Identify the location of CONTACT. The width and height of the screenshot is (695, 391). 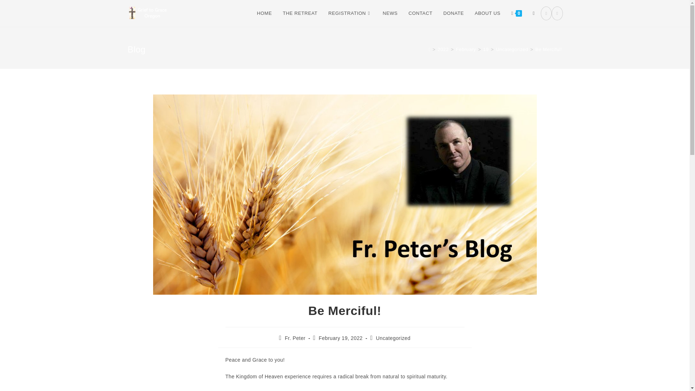
(420, 13).